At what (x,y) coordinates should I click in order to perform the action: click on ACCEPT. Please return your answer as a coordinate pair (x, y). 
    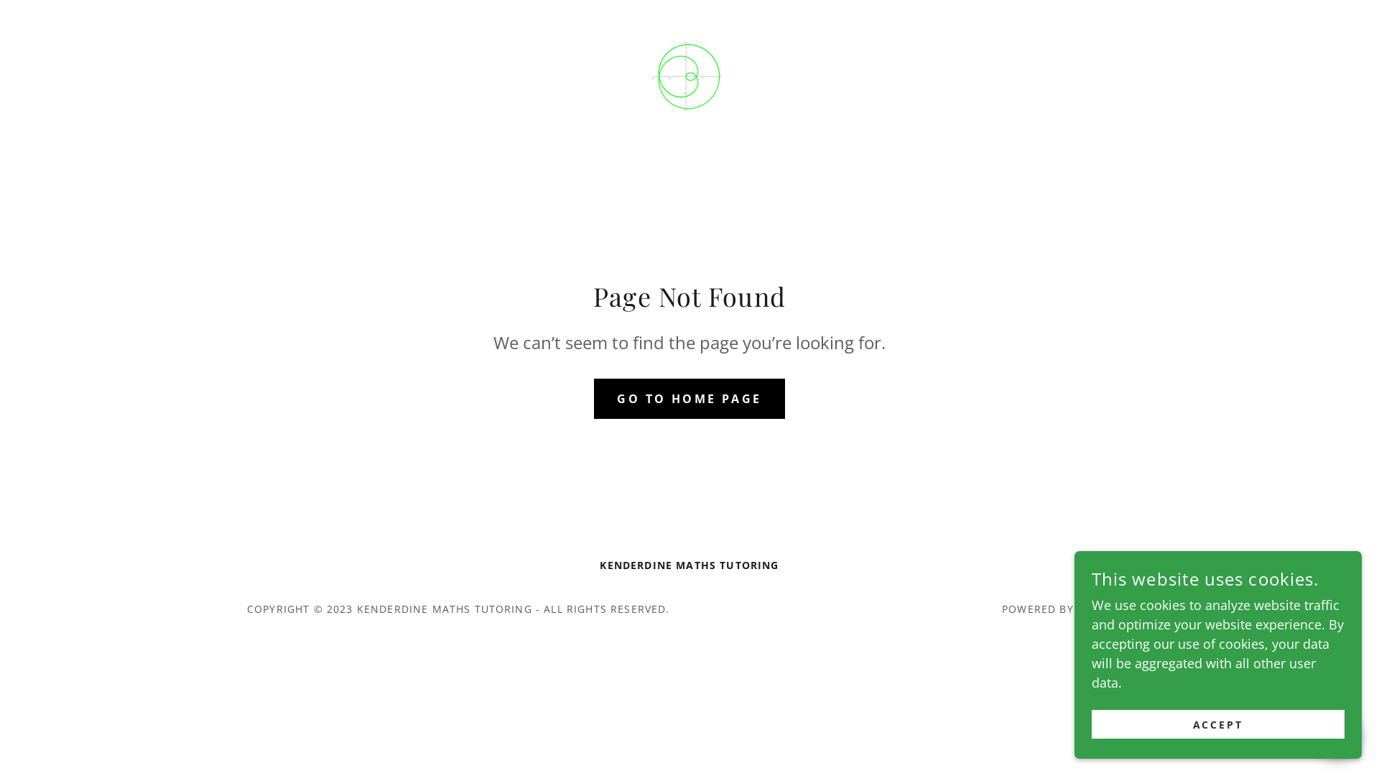
    Looking at the image, I should click on (1218, 724).